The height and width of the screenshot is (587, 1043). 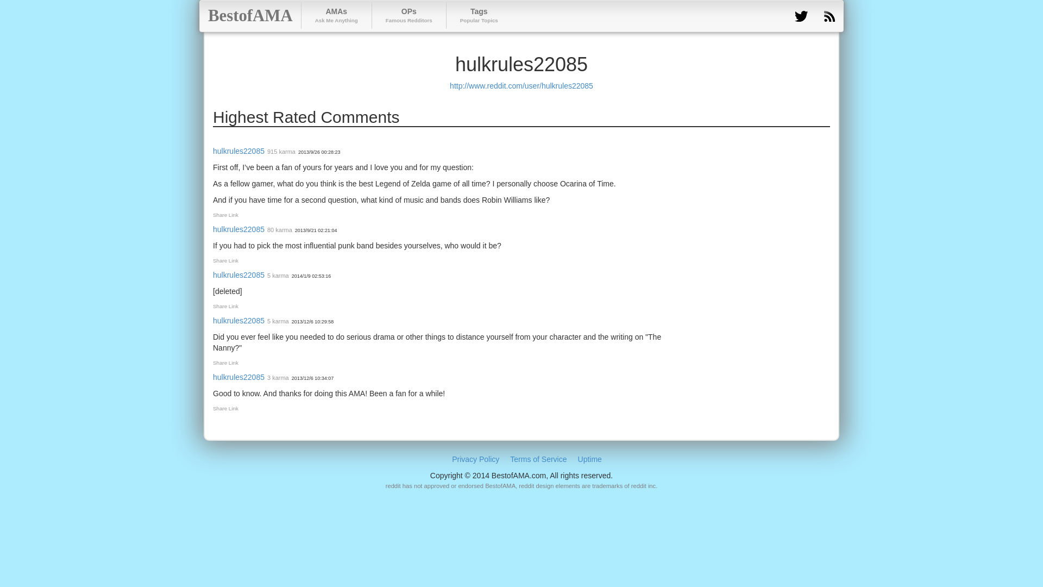 What do you see at coordinates (336, 15) in the screenshot?
I see `Terms of Service` at bounding box center [336, 15].